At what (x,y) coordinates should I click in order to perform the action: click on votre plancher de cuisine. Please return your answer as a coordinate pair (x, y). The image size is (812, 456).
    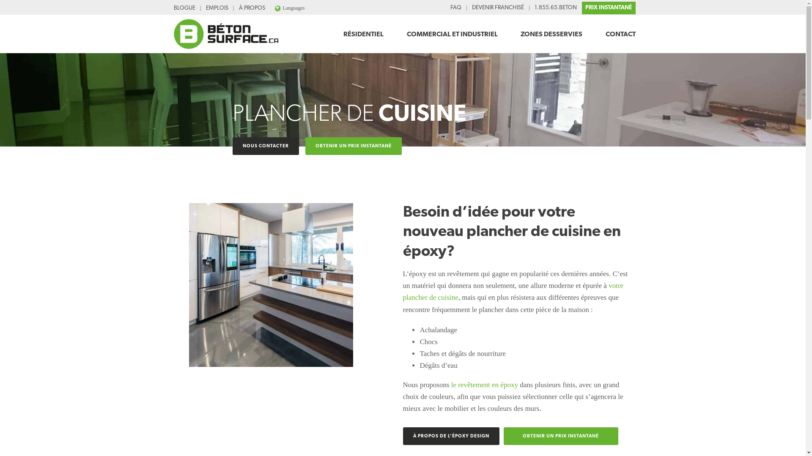
    Looking at the image, I should click on (513, 291).